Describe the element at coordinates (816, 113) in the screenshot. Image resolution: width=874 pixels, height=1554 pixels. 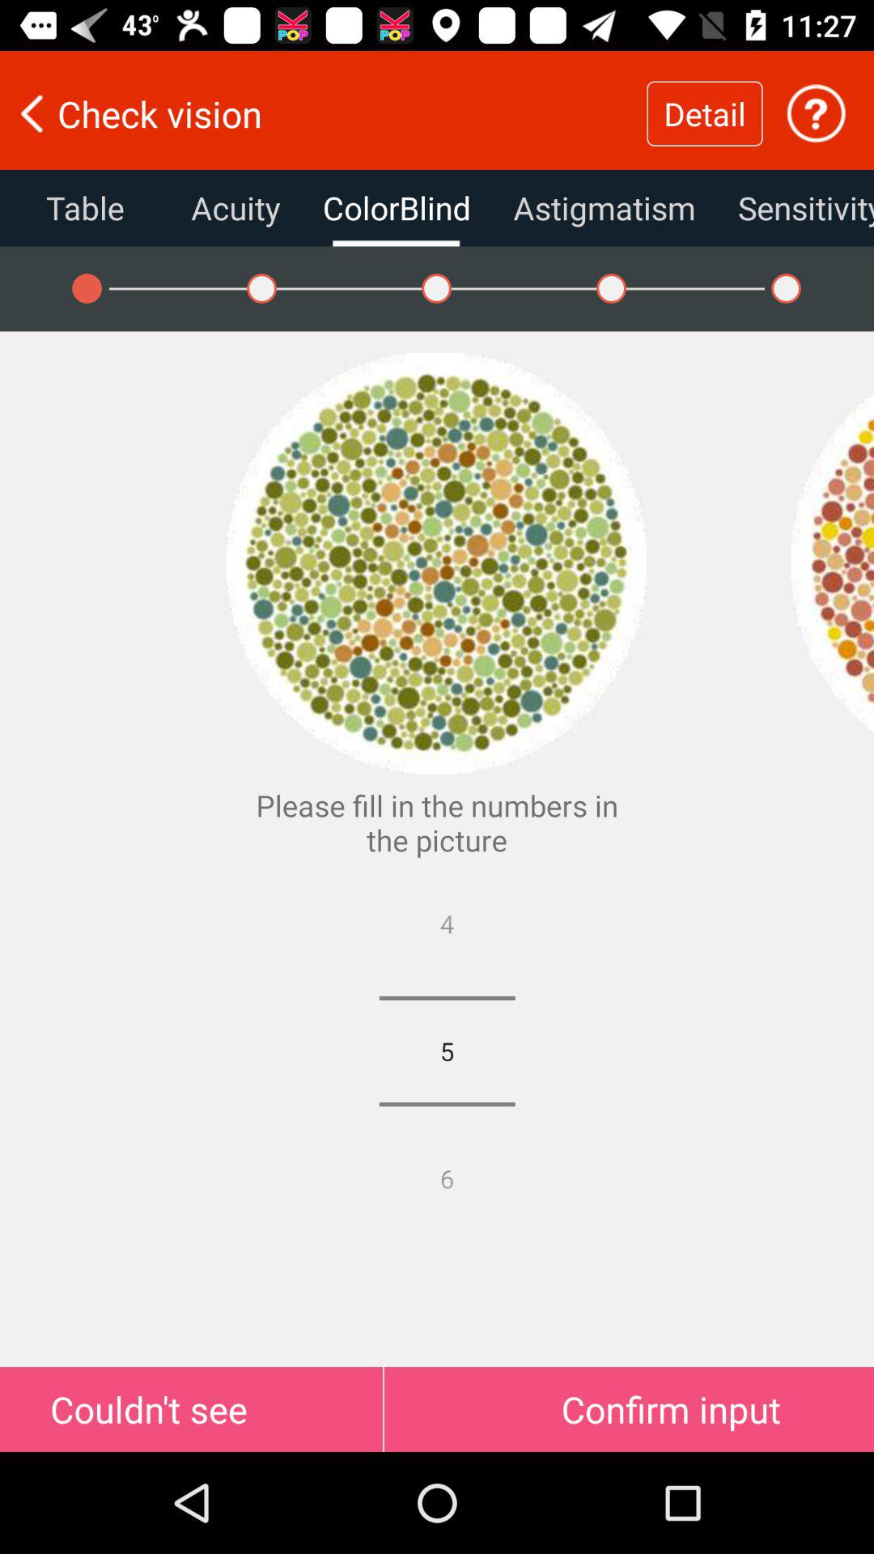
I see `picture page` at that location.